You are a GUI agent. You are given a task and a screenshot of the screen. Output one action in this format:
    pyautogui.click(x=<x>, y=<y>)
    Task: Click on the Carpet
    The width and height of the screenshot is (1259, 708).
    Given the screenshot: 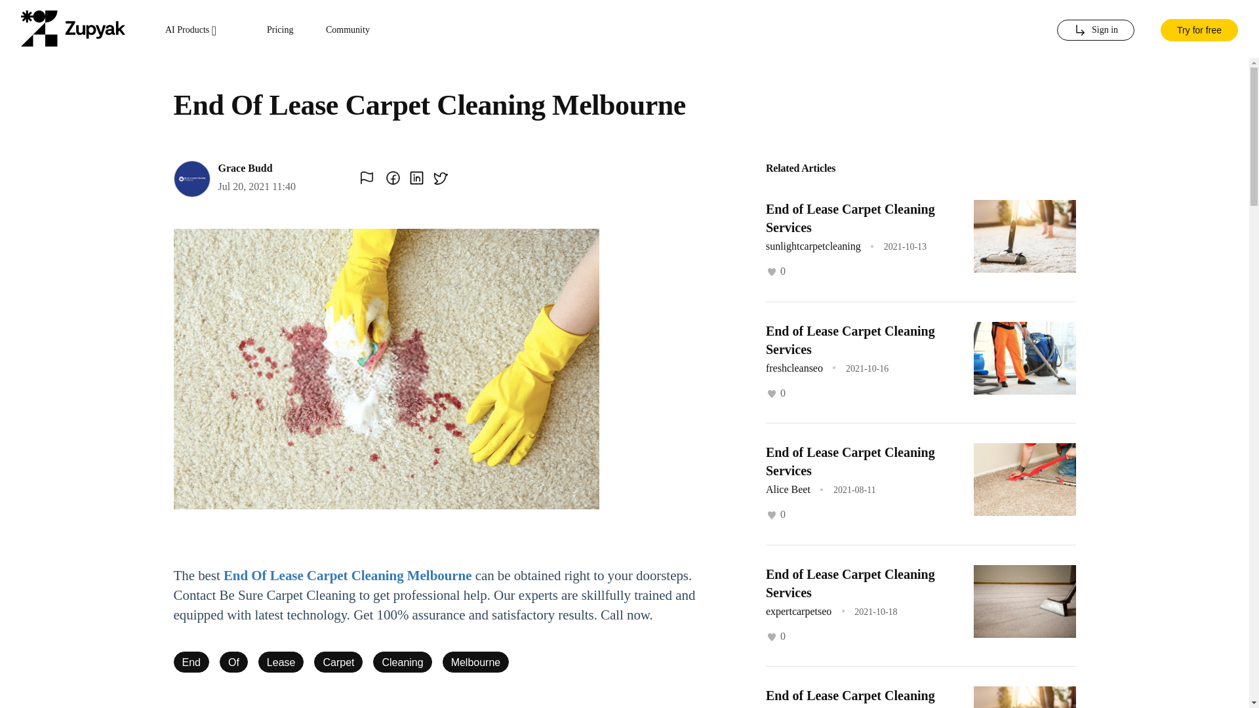 What is the action you would take?
    pyautogui.click(x=338, y=662)
    